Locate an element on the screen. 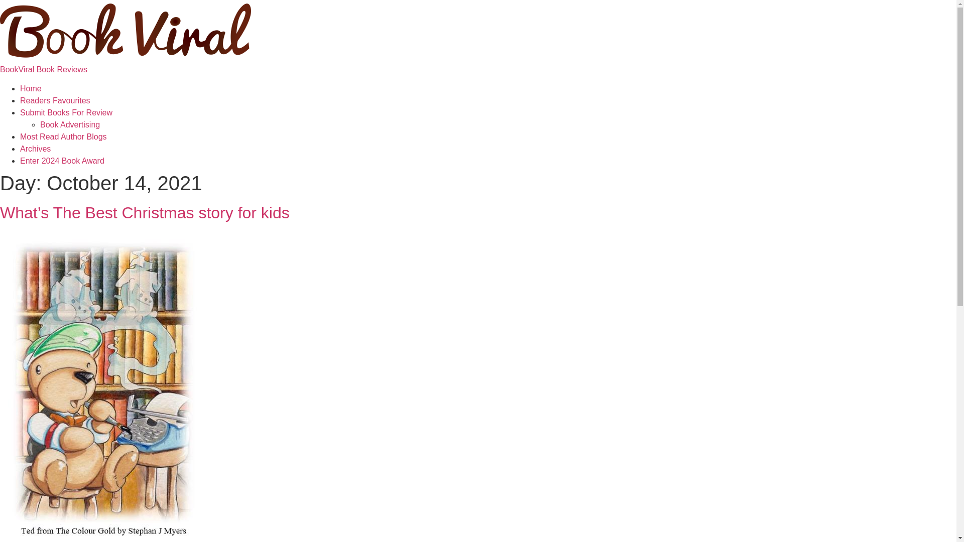 This screenshot has height=542, width=964. Archives is located at coordinates (35, 149).